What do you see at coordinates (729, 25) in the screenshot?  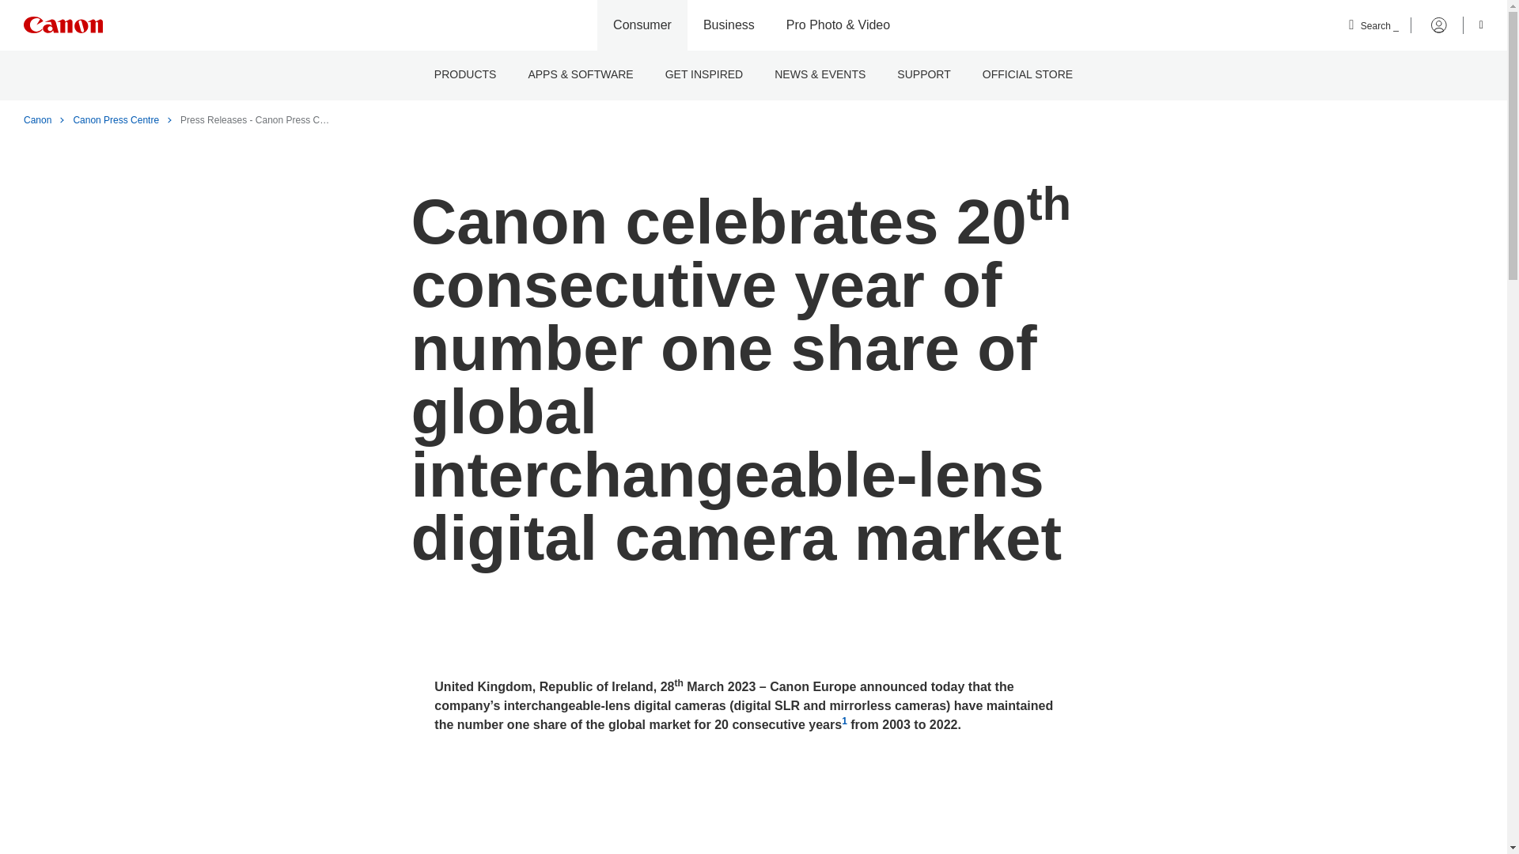 I see `Business` at bounding box center [729, 25].